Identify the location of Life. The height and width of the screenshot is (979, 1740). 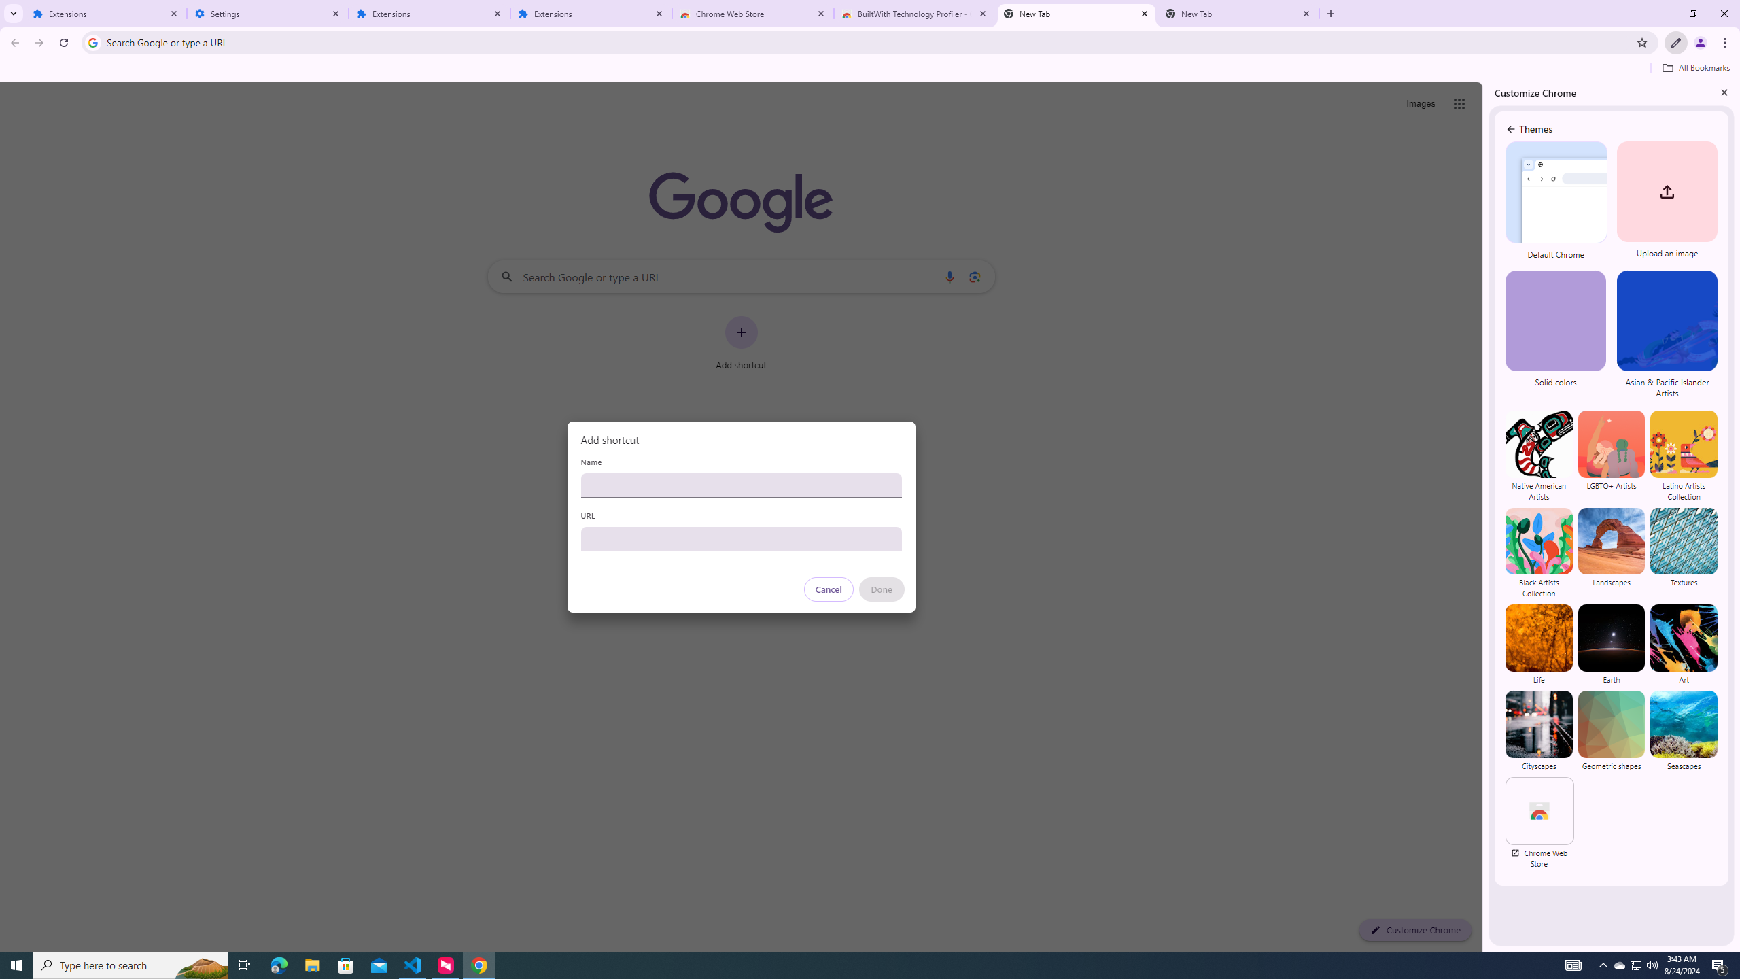
(1539, 645).